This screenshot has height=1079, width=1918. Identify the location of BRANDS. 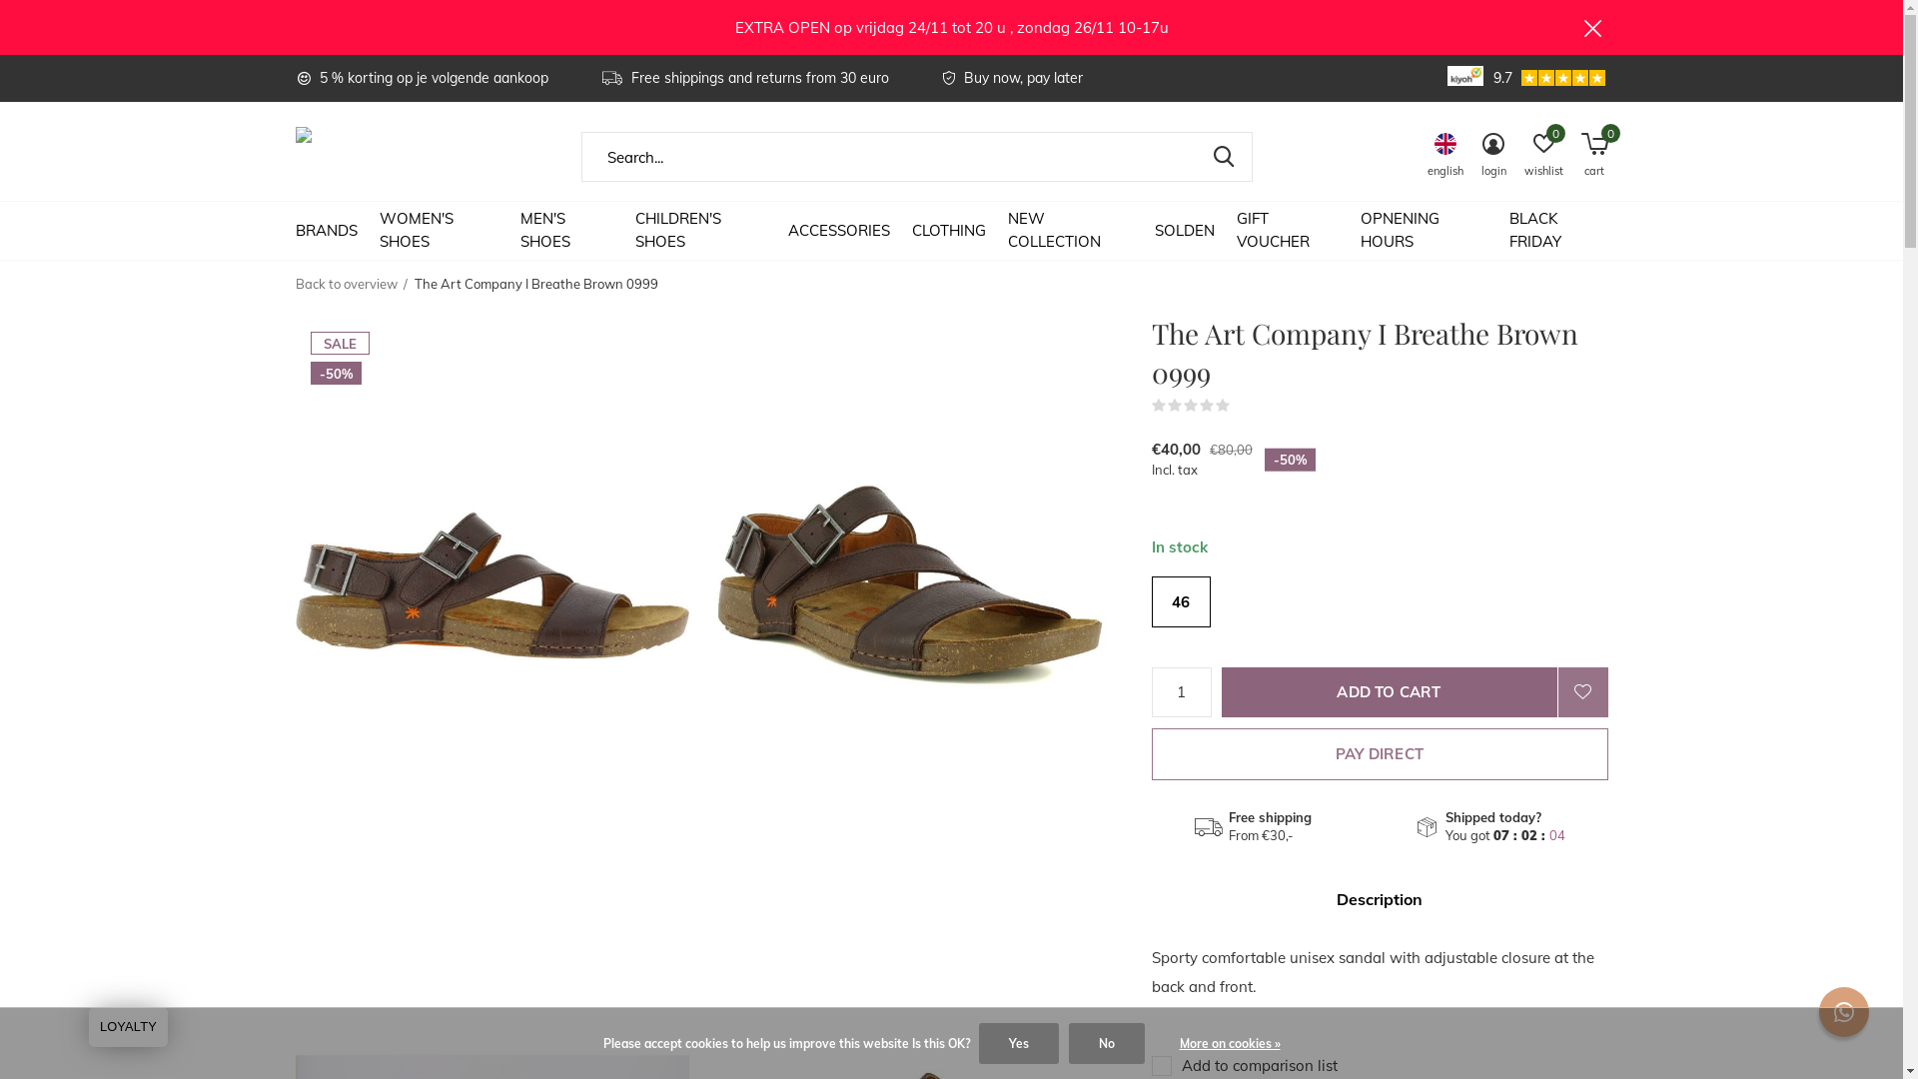
(327, 230).